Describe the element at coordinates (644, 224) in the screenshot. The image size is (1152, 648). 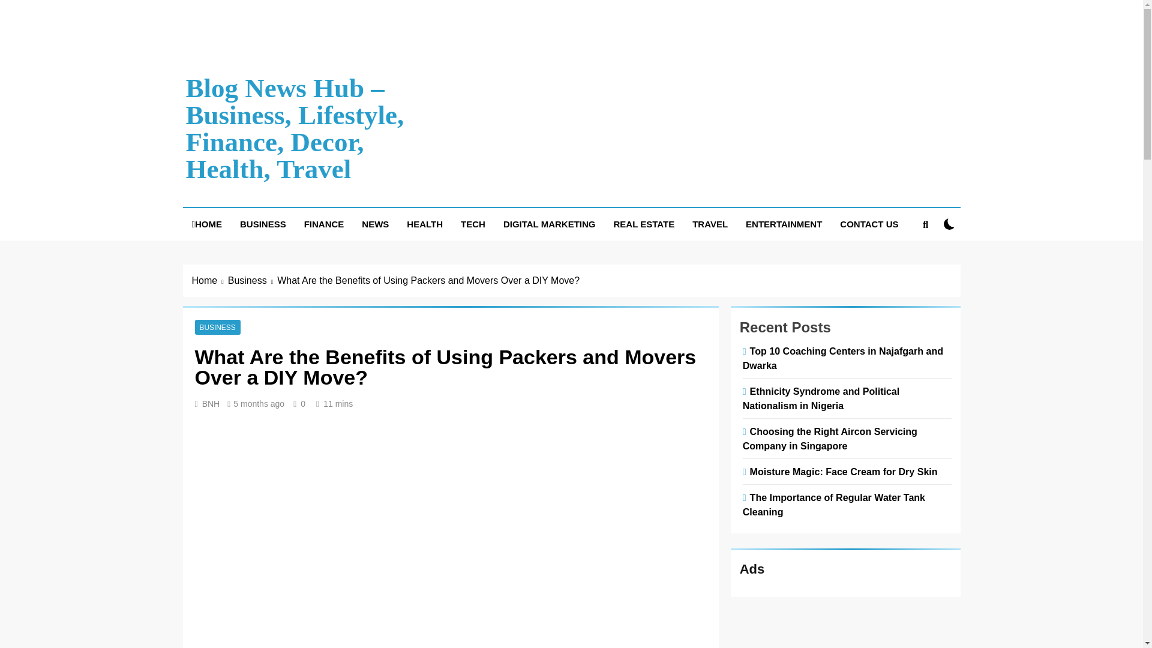
I see `REAL ESTATE` at that location.